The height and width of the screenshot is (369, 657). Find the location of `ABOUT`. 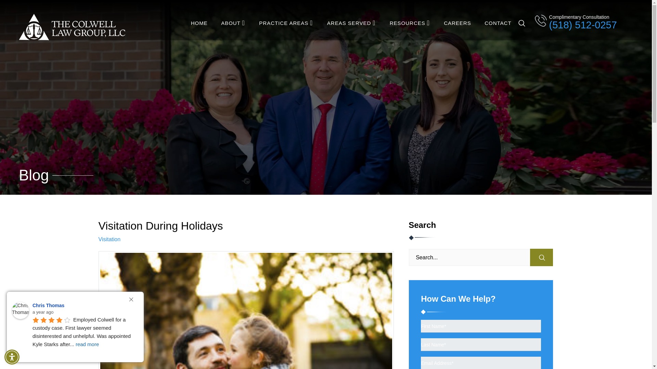

ABOUT is located at coordinates (231, 23).